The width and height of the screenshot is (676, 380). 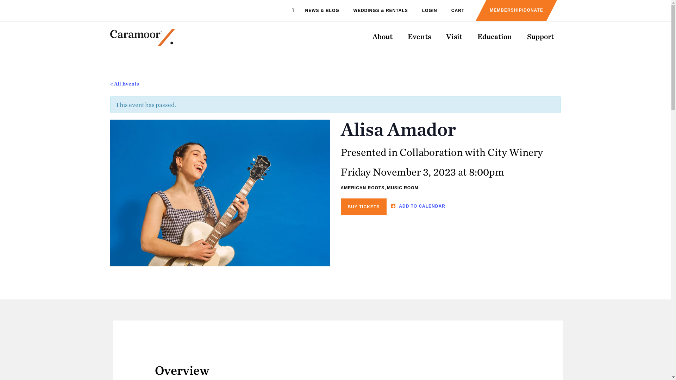 I want to click on CARAMOOR, so click(x=142, y=40).